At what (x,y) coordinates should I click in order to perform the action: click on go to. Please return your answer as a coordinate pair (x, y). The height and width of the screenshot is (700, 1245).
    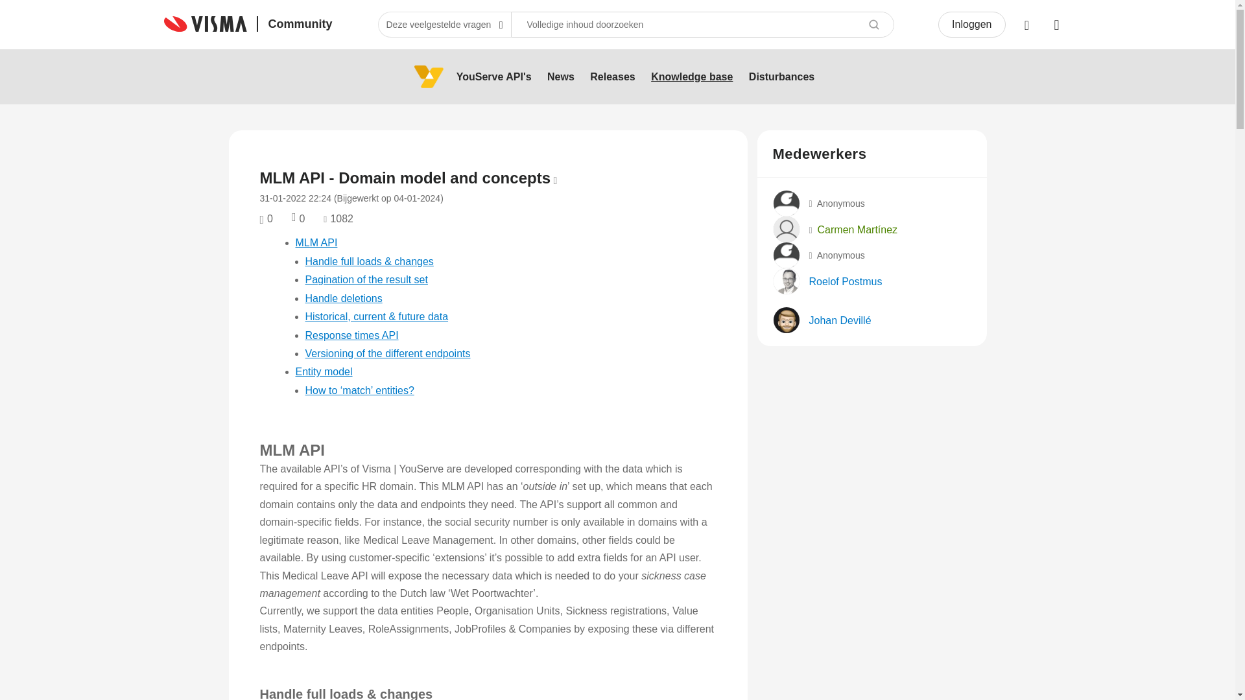
    Looking at the image, I should click on (493, 76).